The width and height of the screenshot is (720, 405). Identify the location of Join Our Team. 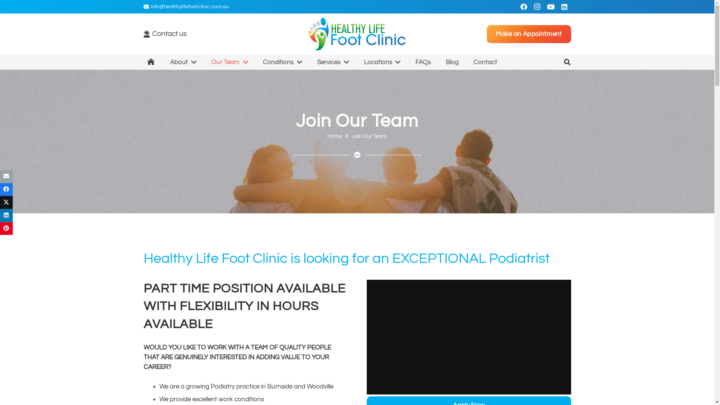
(369, 136).